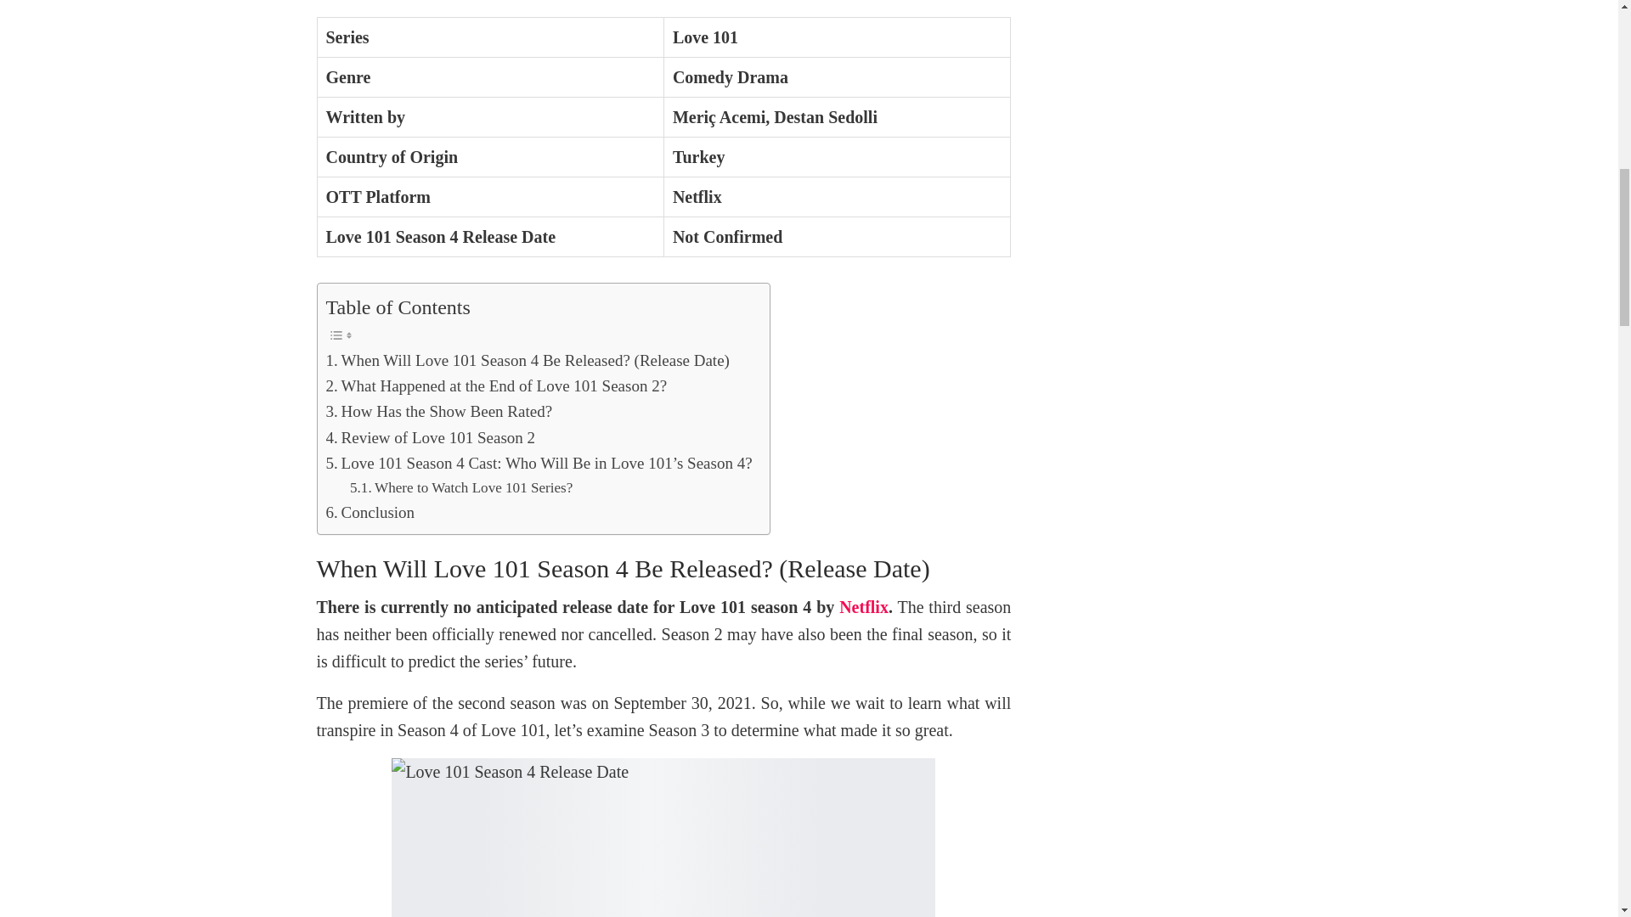 Image resolution: width=1631 pixels, height=917 pixels. Describe the element at coordinates (496, 385) in the screenshot. I see `What Happened at the End of Love 101 Season 2?` at that location.